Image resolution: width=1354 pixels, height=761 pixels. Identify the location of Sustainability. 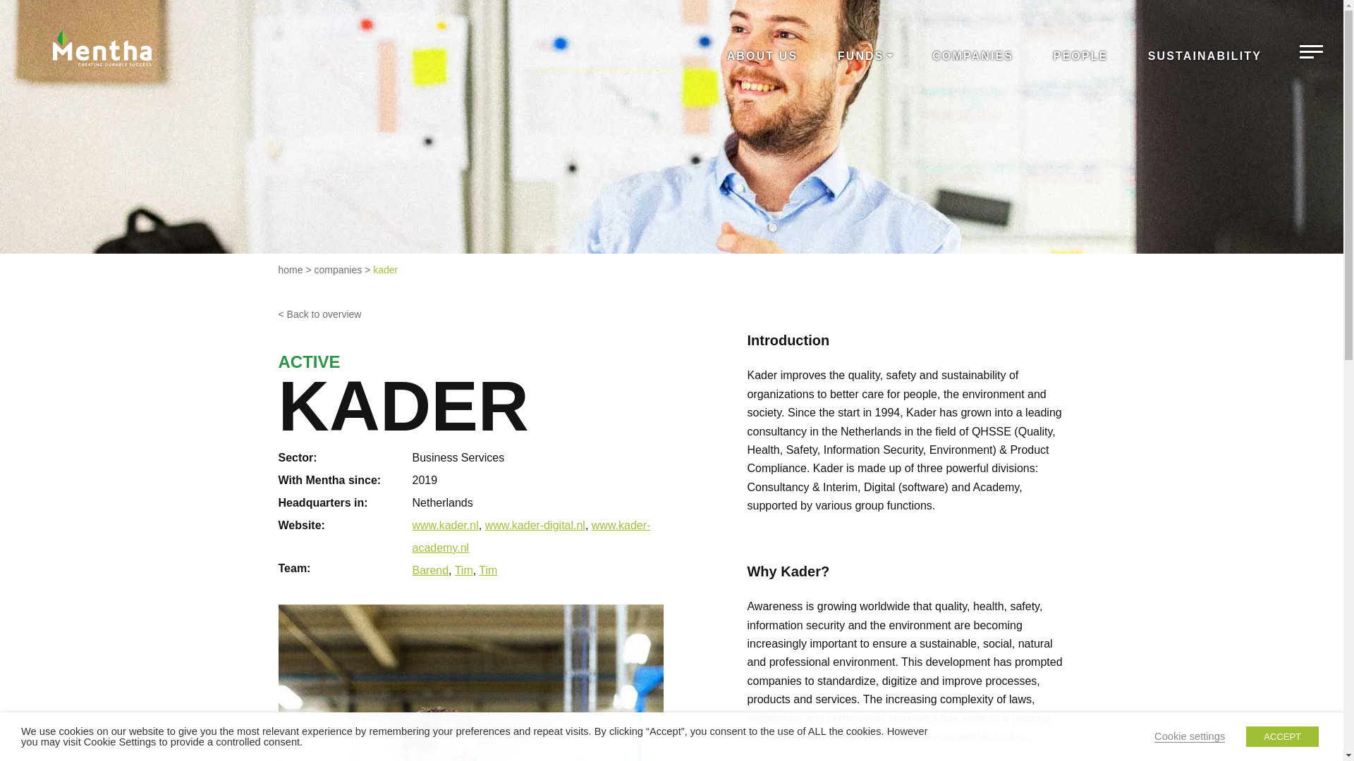
(1204, 56).